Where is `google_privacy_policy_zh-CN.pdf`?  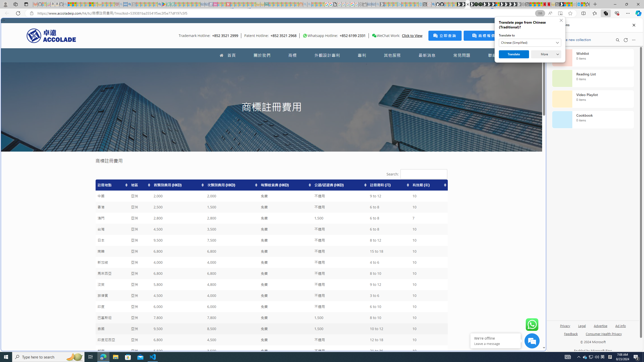 google_privacy_policy_zh-CN.pdf is located at coordinates (495, 302).